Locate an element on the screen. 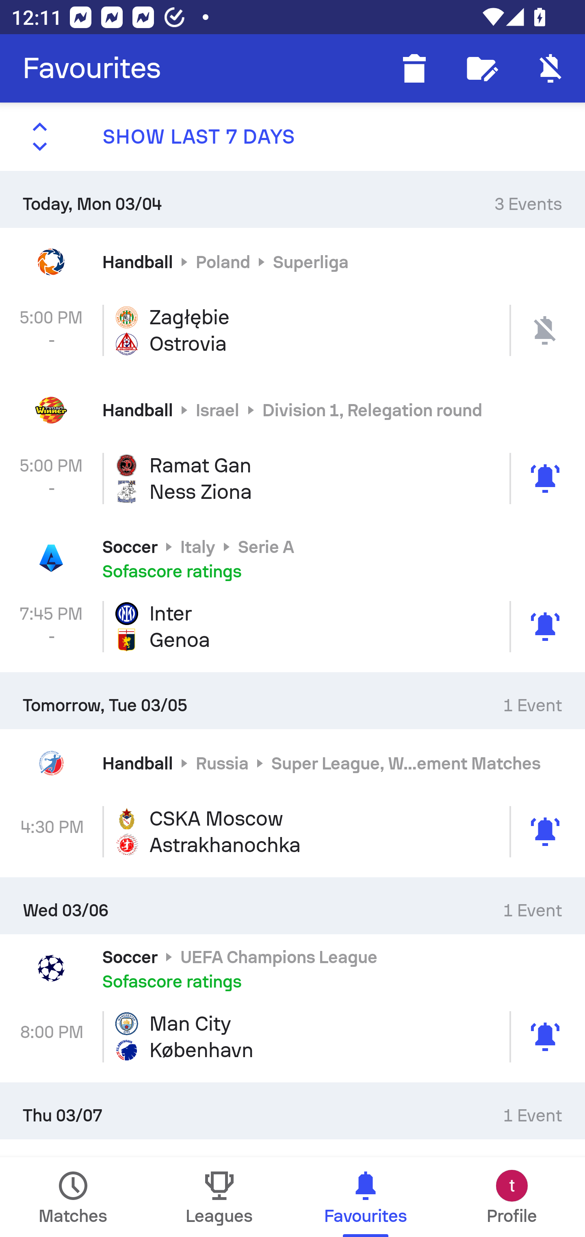  Soccer Italy Serie A Sofascore ratings is located at coordinates (292, 558).